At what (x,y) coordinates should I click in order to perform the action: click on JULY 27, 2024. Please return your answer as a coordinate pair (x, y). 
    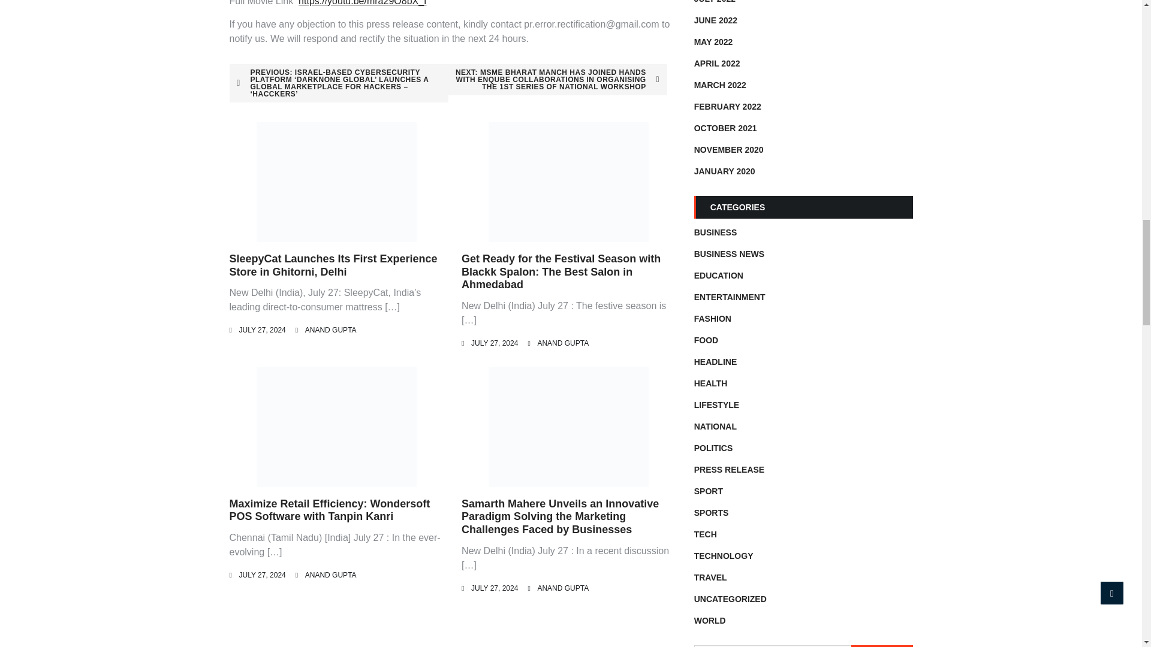
    Looking at the image, I should click on (494, 343).